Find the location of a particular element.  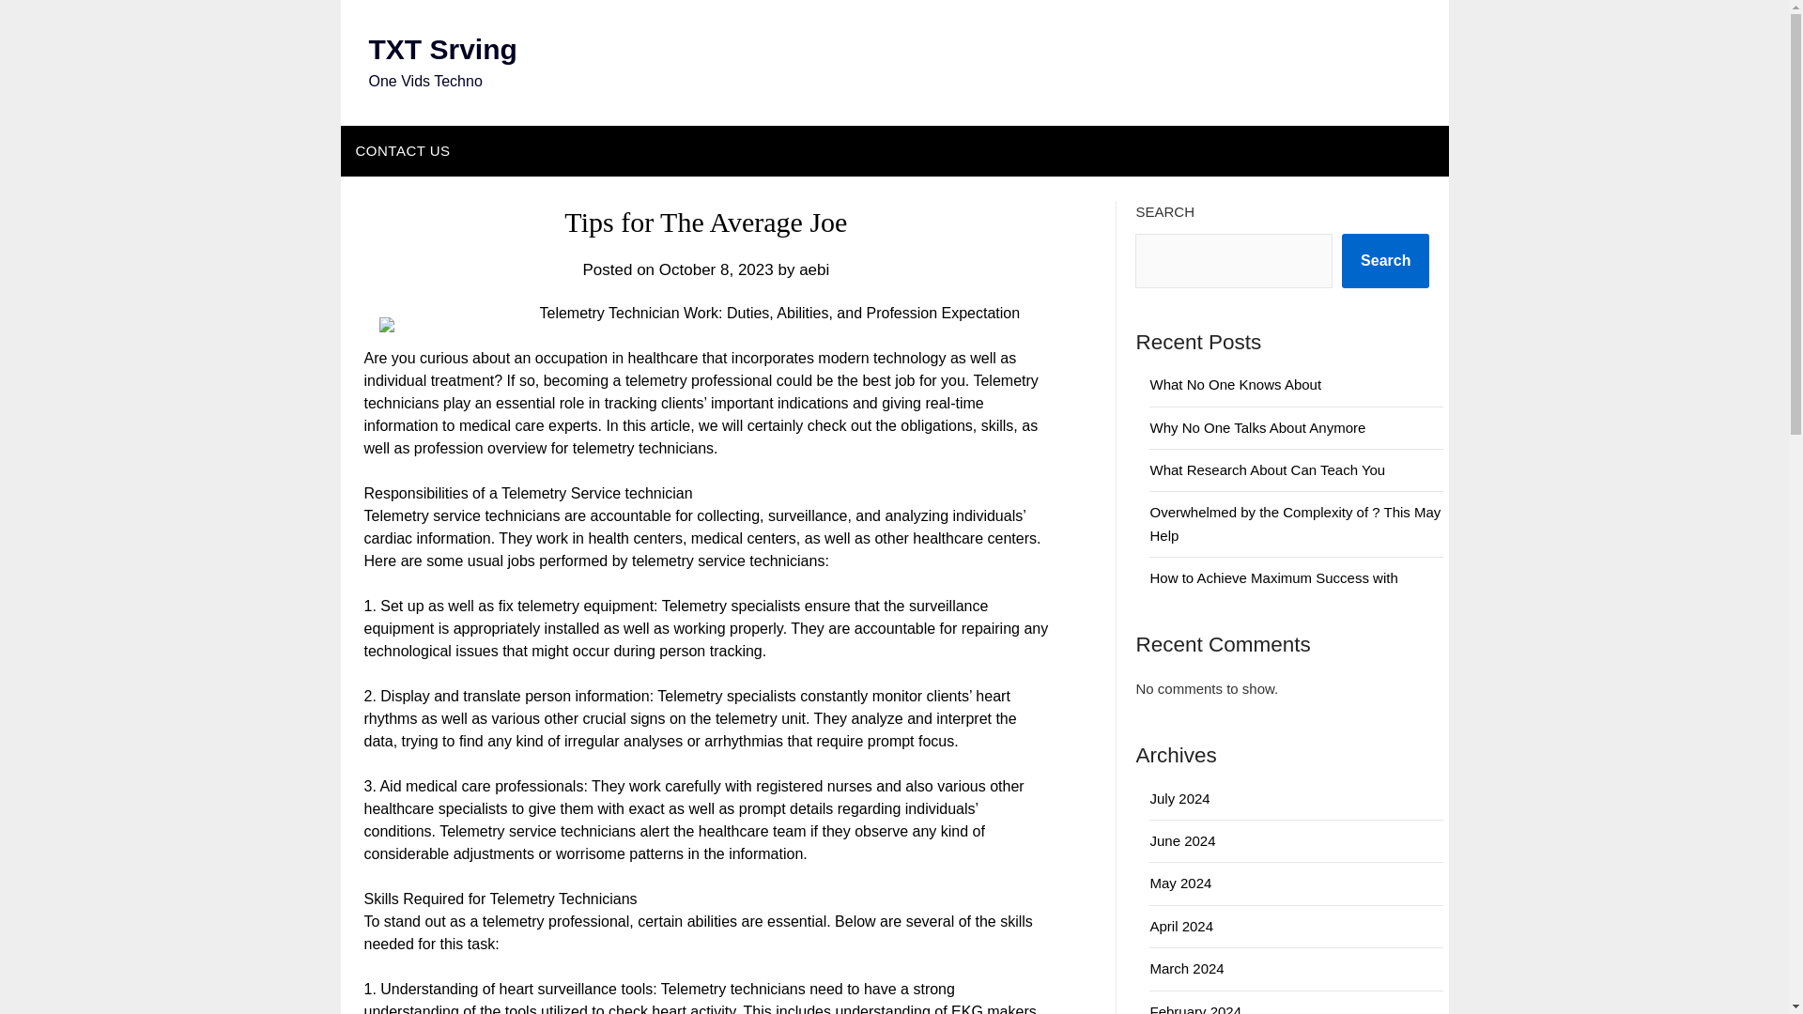

March 2024 is located at coordinates (1187, 968).